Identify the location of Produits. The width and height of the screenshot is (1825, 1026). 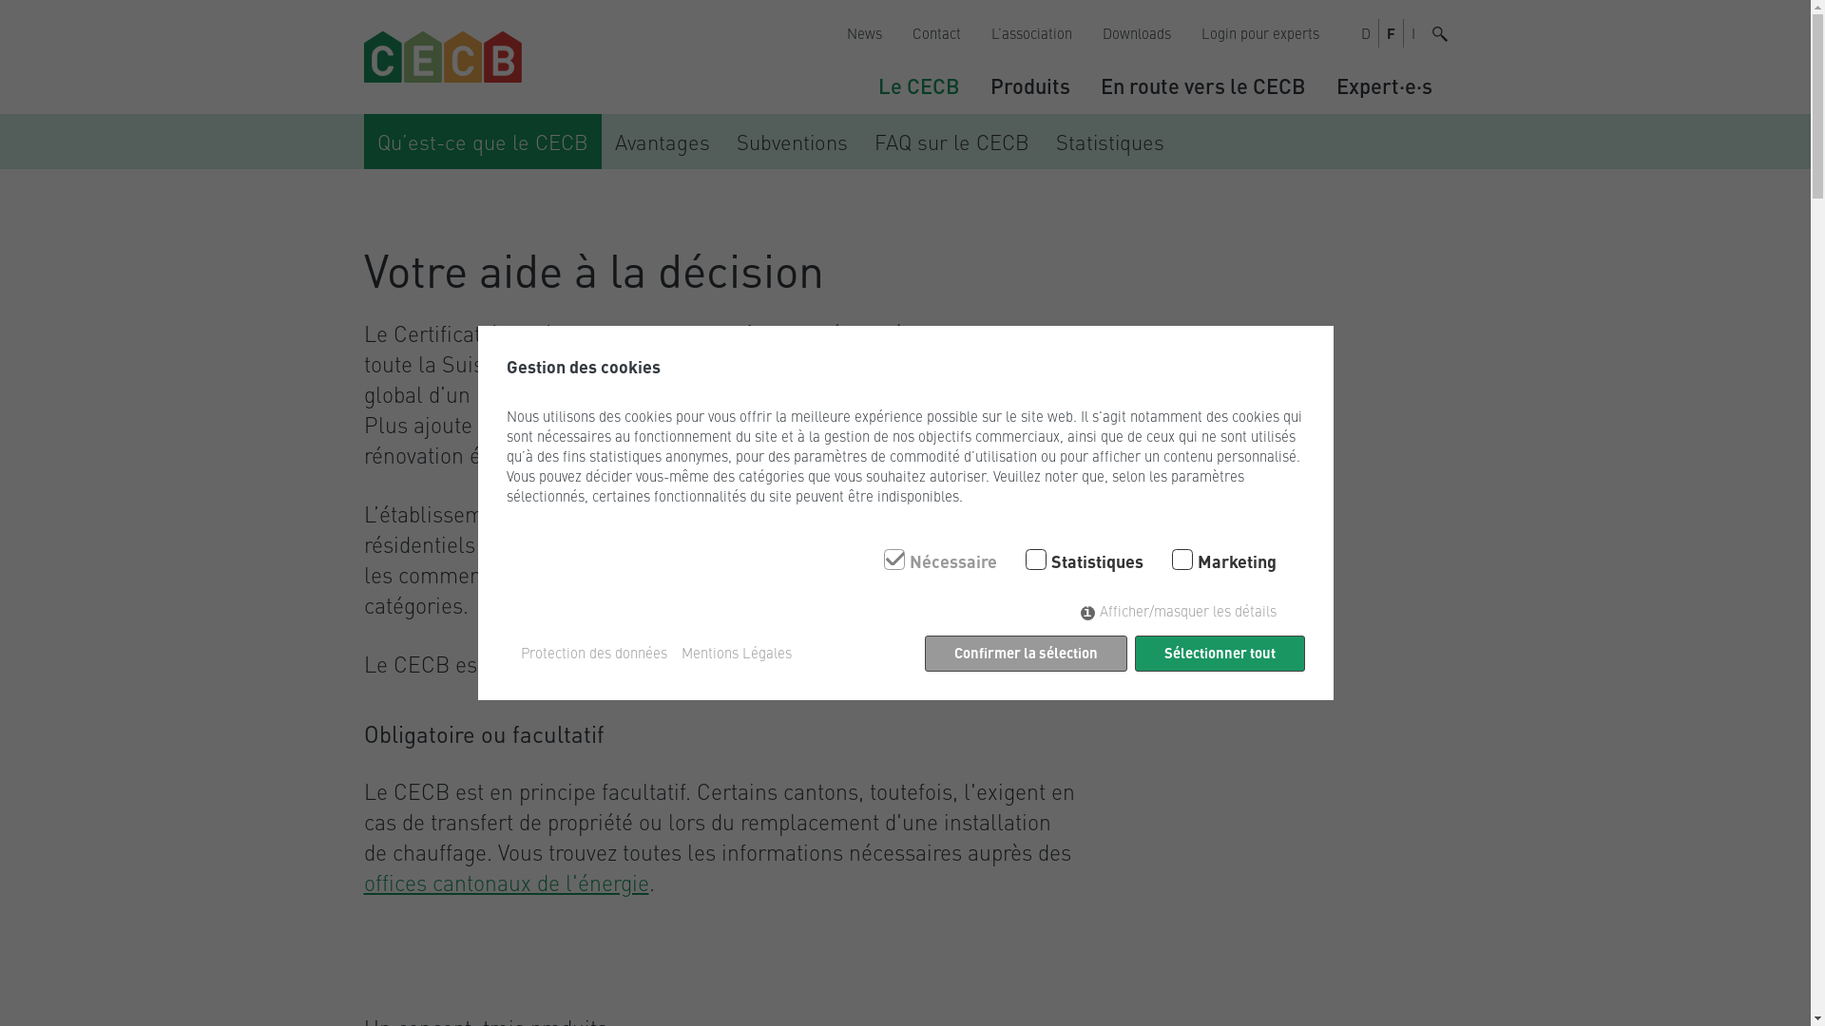
(1030, 85).